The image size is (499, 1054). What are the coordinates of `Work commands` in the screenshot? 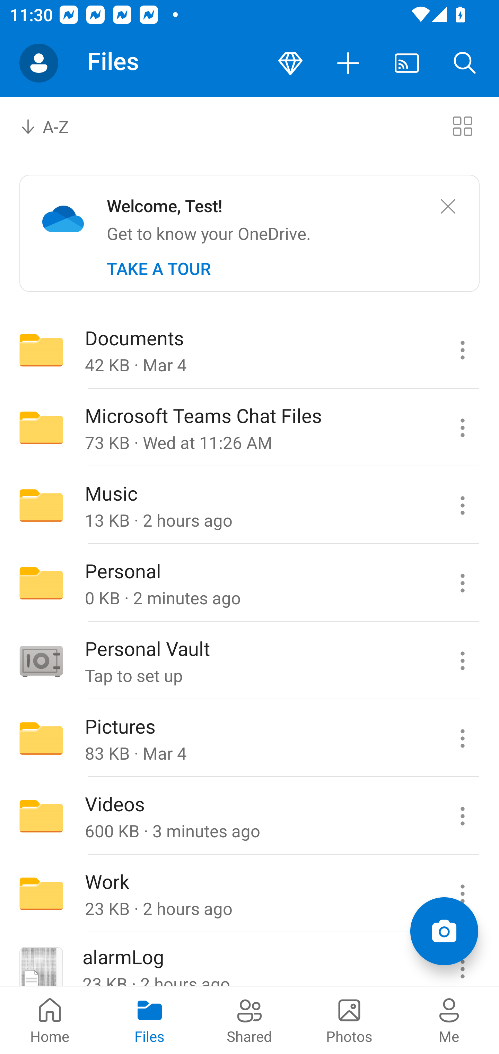 It's located at (462, 894).